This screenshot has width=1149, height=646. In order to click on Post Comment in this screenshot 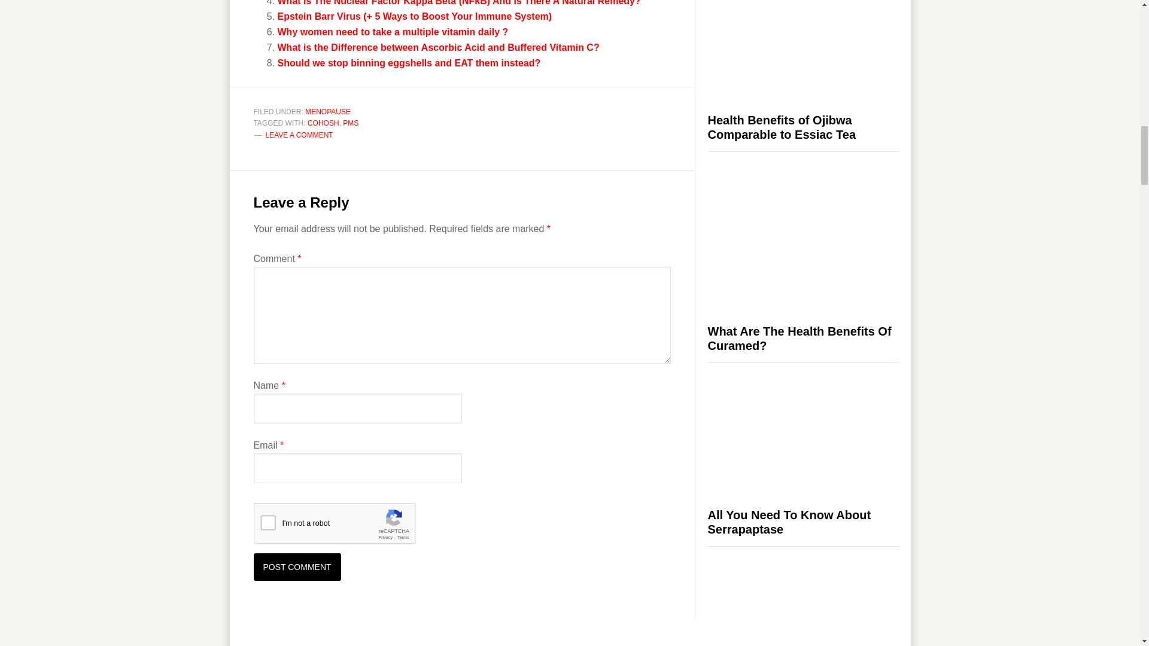, I will do `click(297, 566)`.